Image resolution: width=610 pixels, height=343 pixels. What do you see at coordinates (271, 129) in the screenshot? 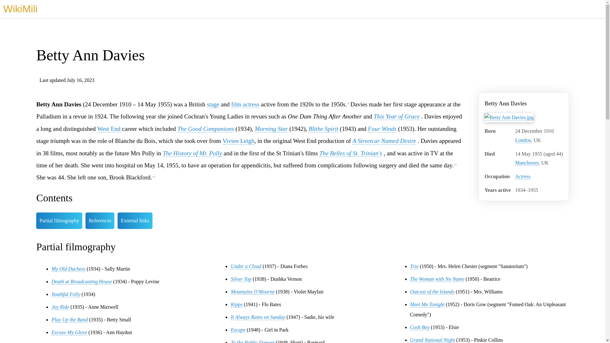
I see `Morning Star` at bounding box center [271, 129].